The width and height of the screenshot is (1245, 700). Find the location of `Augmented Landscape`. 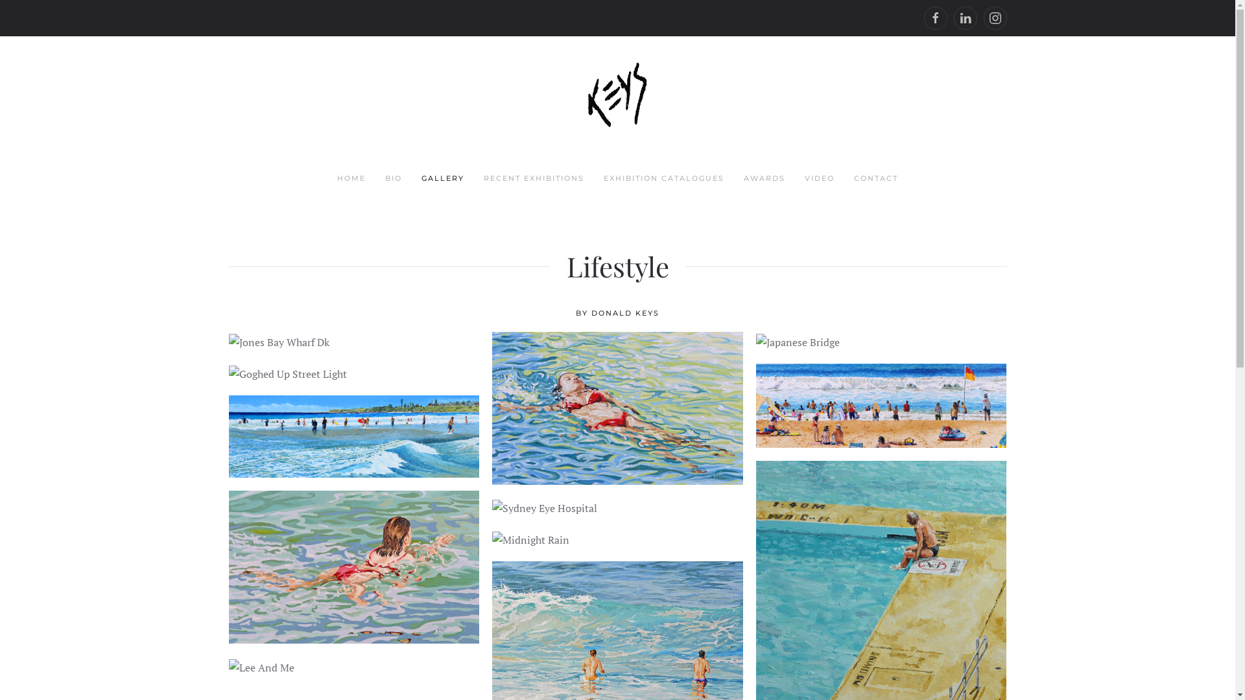

Augmented Landscape is located at coordinates (617, 408).